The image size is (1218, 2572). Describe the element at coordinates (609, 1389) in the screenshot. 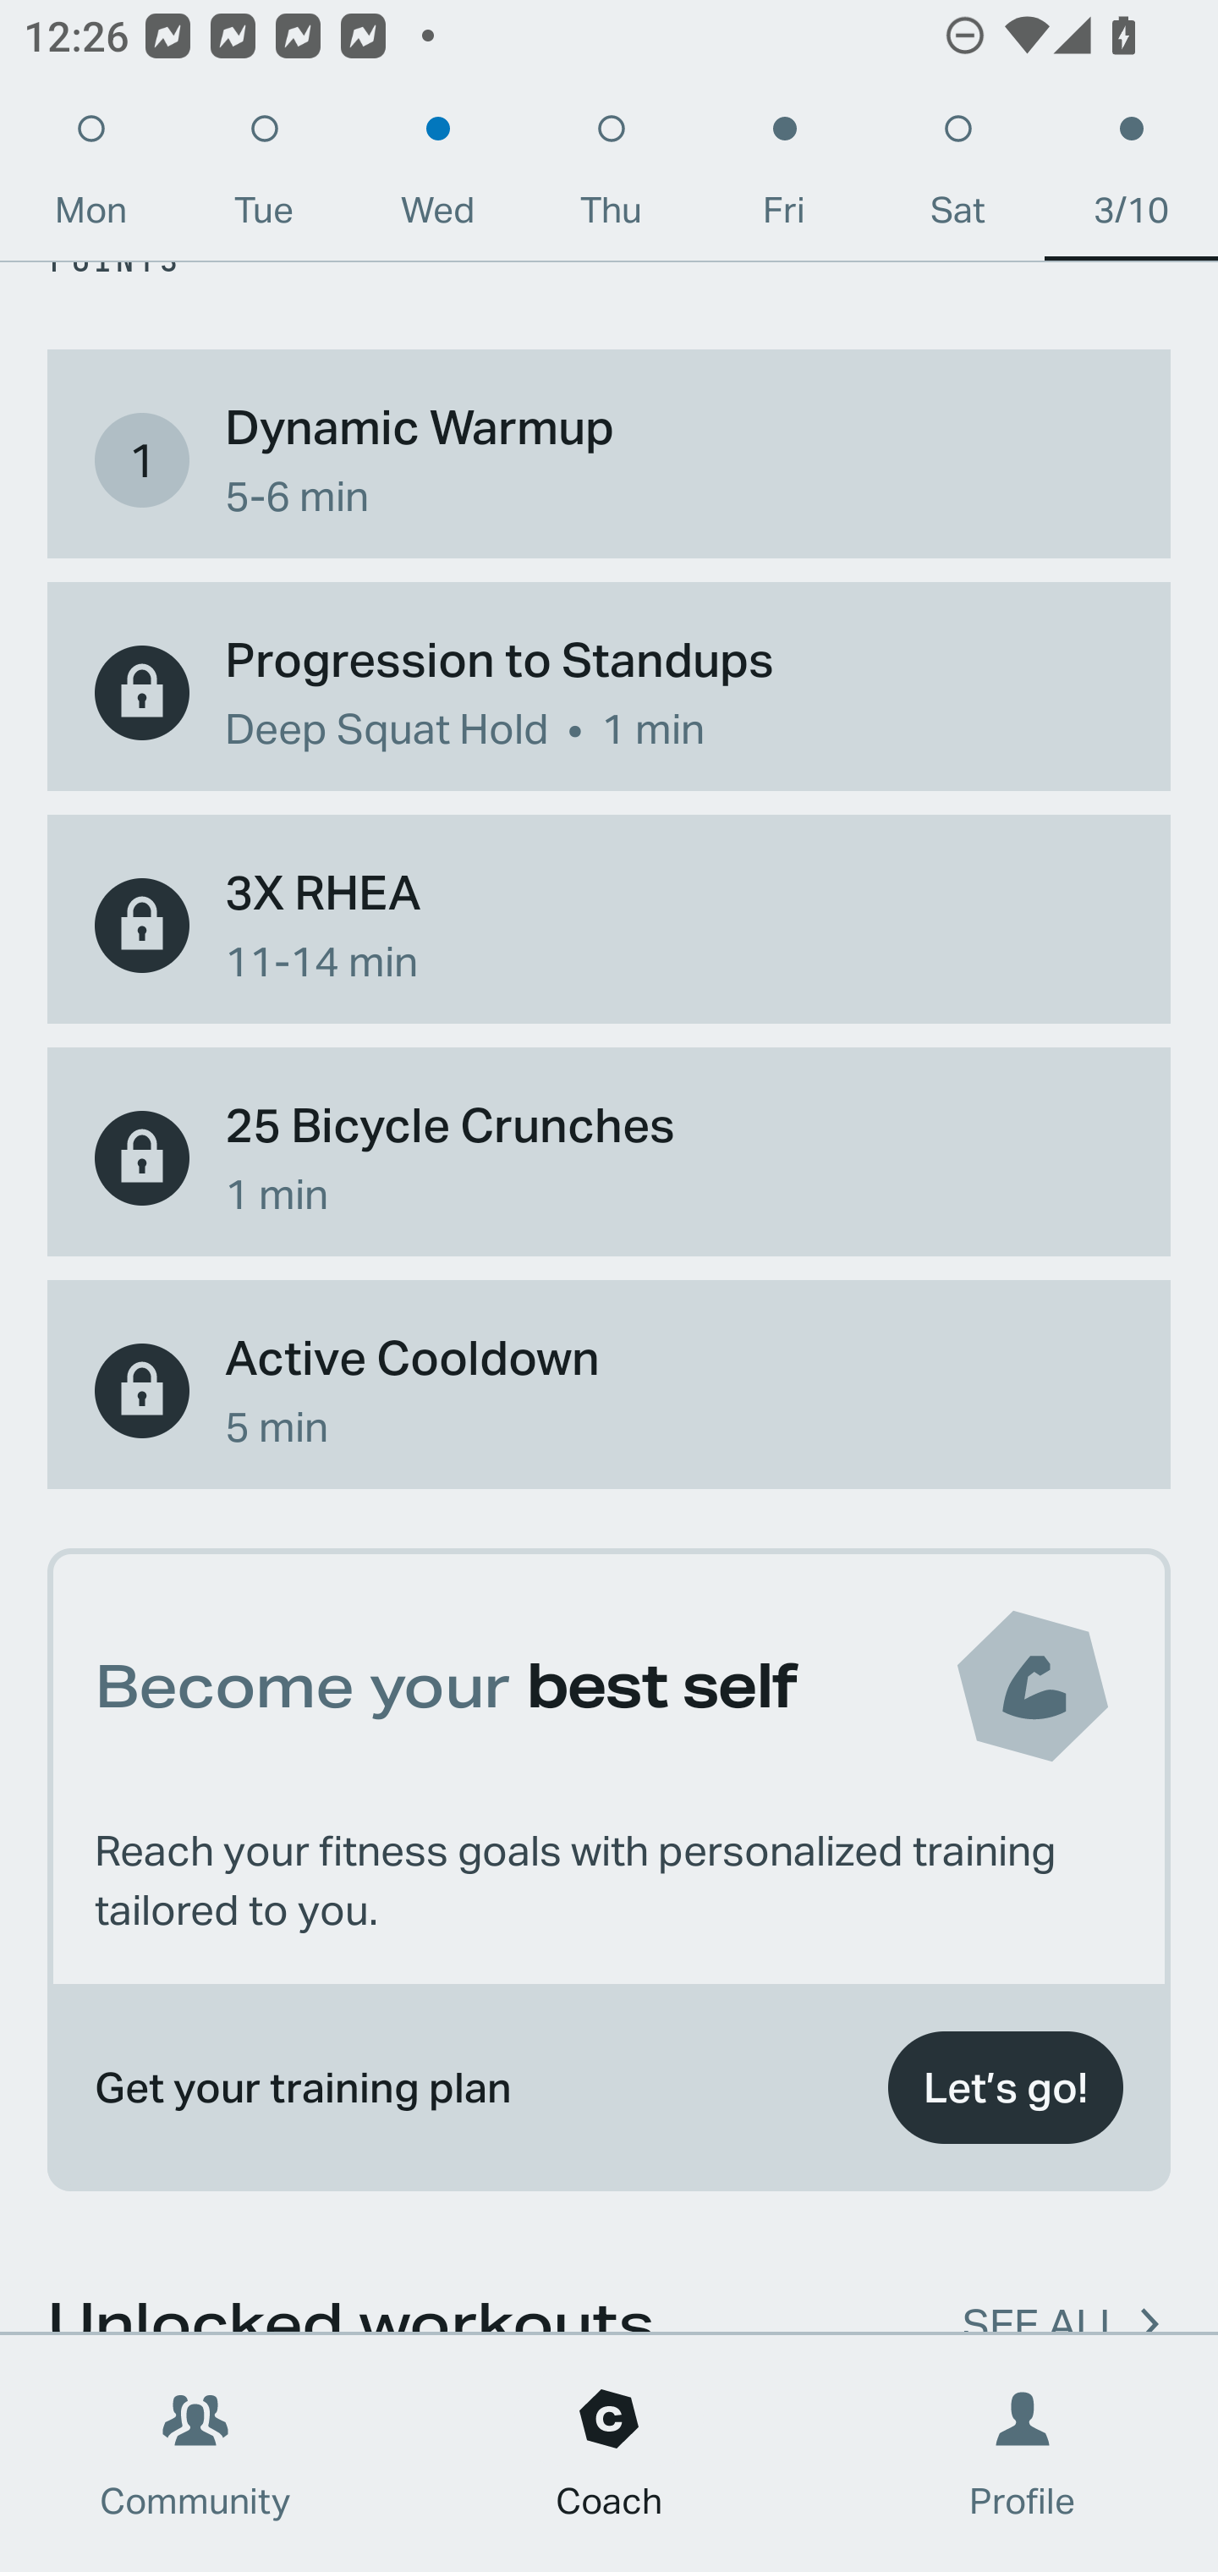

I see `Active Cooldown 5 min` at that location.